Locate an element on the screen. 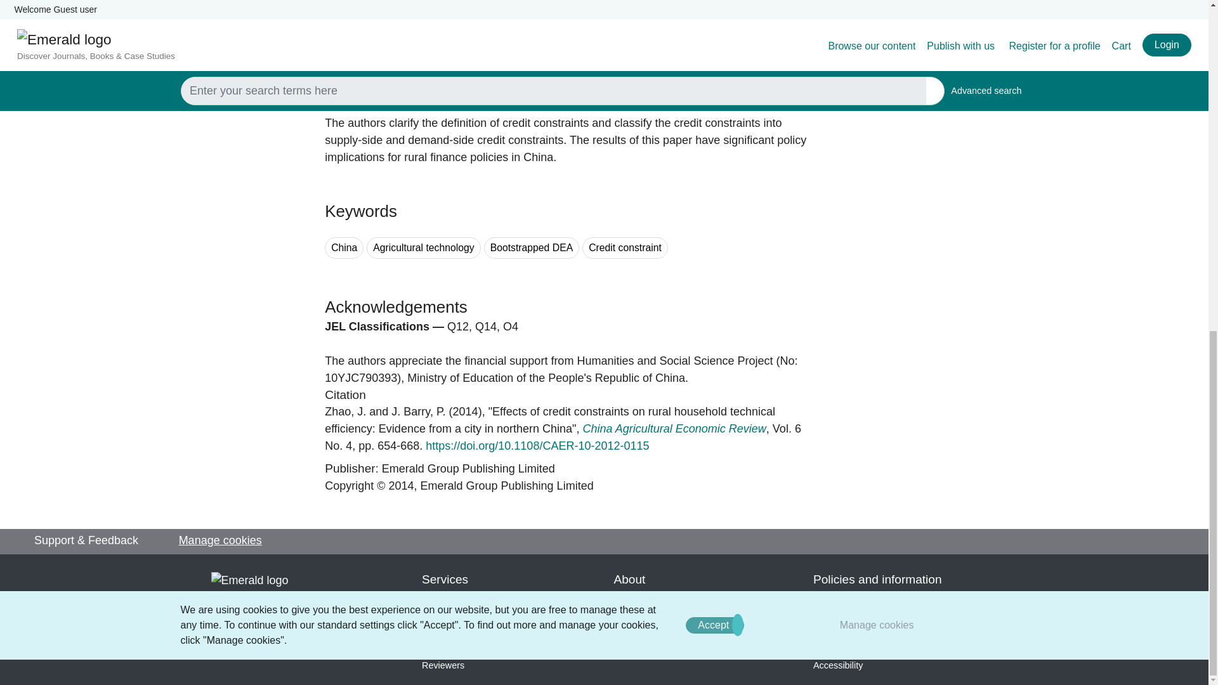  Search for keyword China is located at coordinates (344, 248).